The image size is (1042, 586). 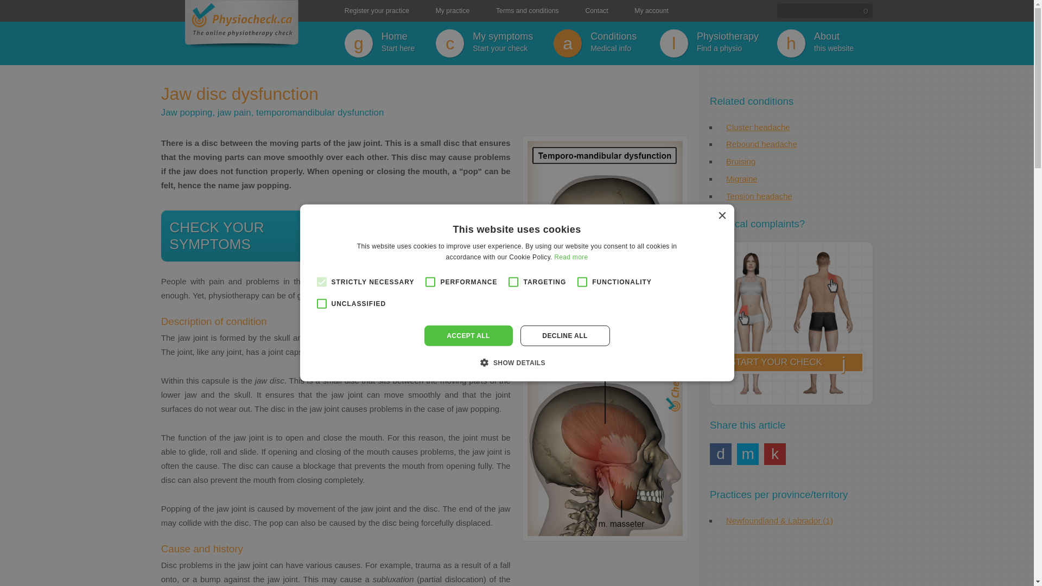 What do you see at coordinates (747, 454) in the screenshot?
I see `Contact` at bounding box center [747, 454].